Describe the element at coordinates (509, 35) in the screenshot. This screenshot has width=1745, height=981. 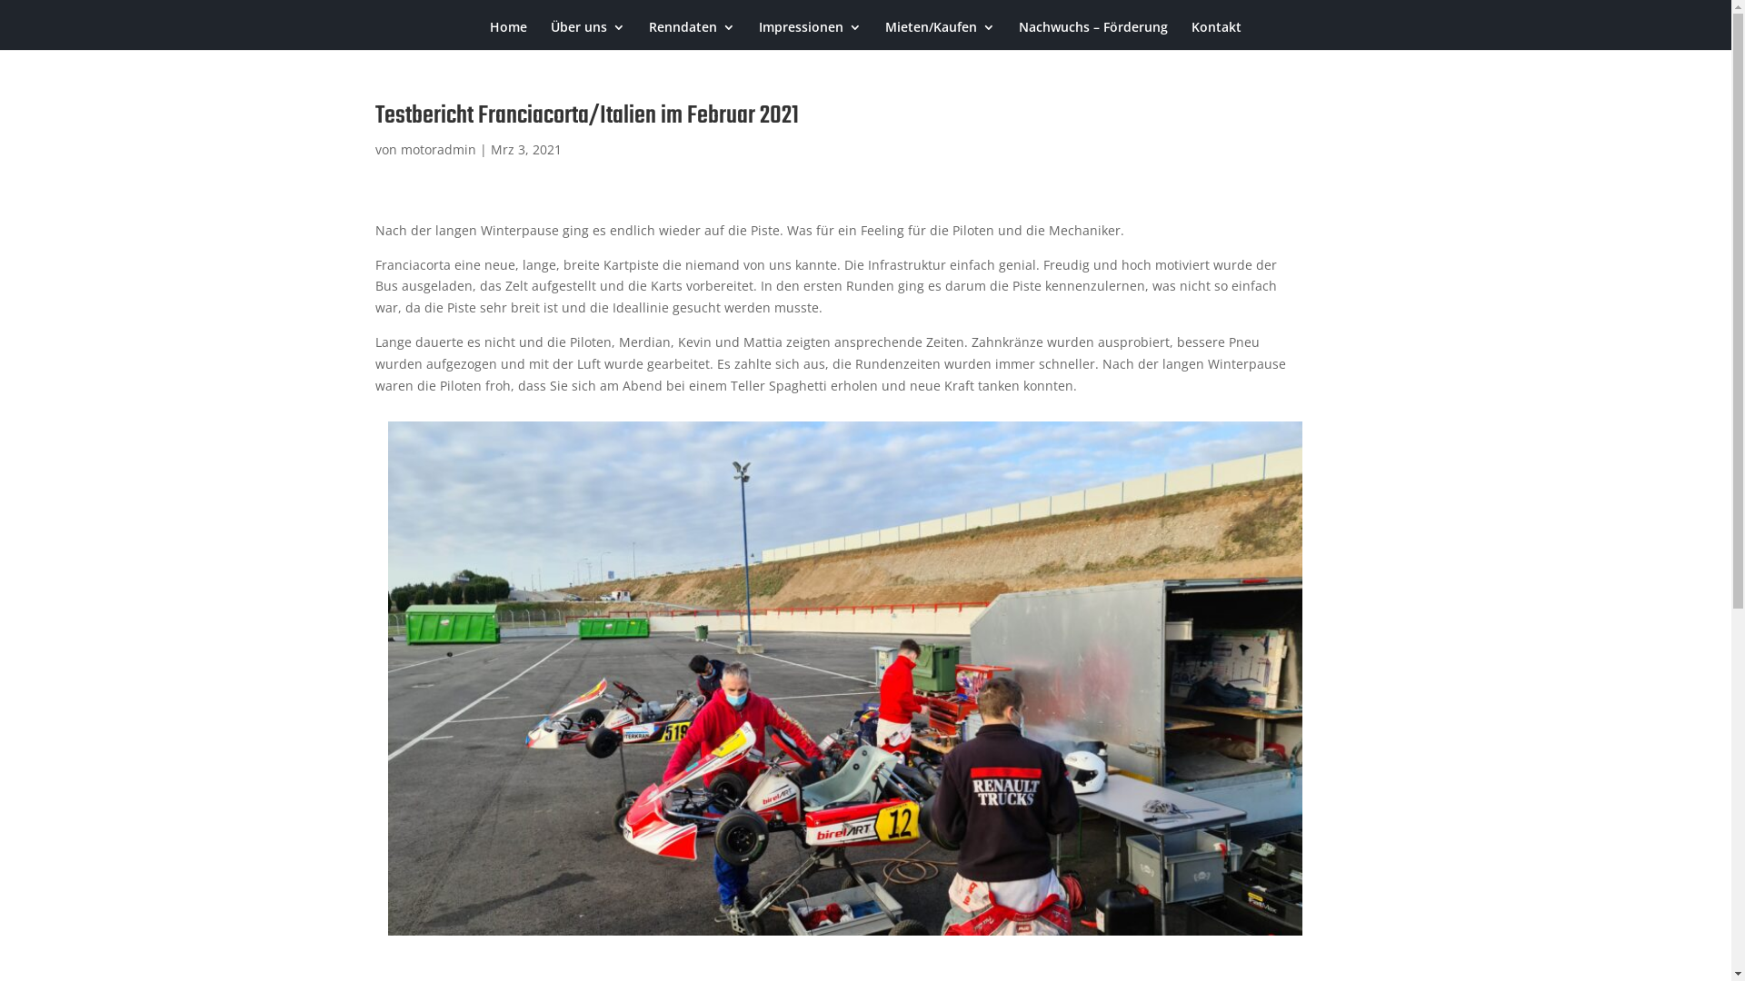
I see `Home` at that location.